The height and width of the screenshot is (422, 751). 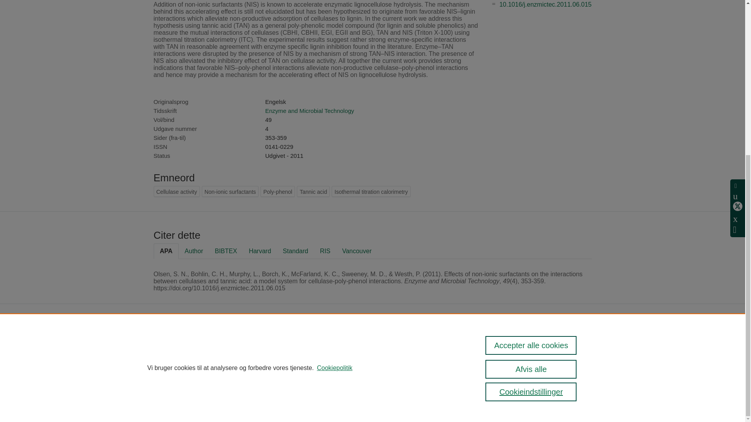 What do you see at coordinates (358, 353) in the screenshot?
I see `Elsevier B.V.` at bounding box center [358, 353].